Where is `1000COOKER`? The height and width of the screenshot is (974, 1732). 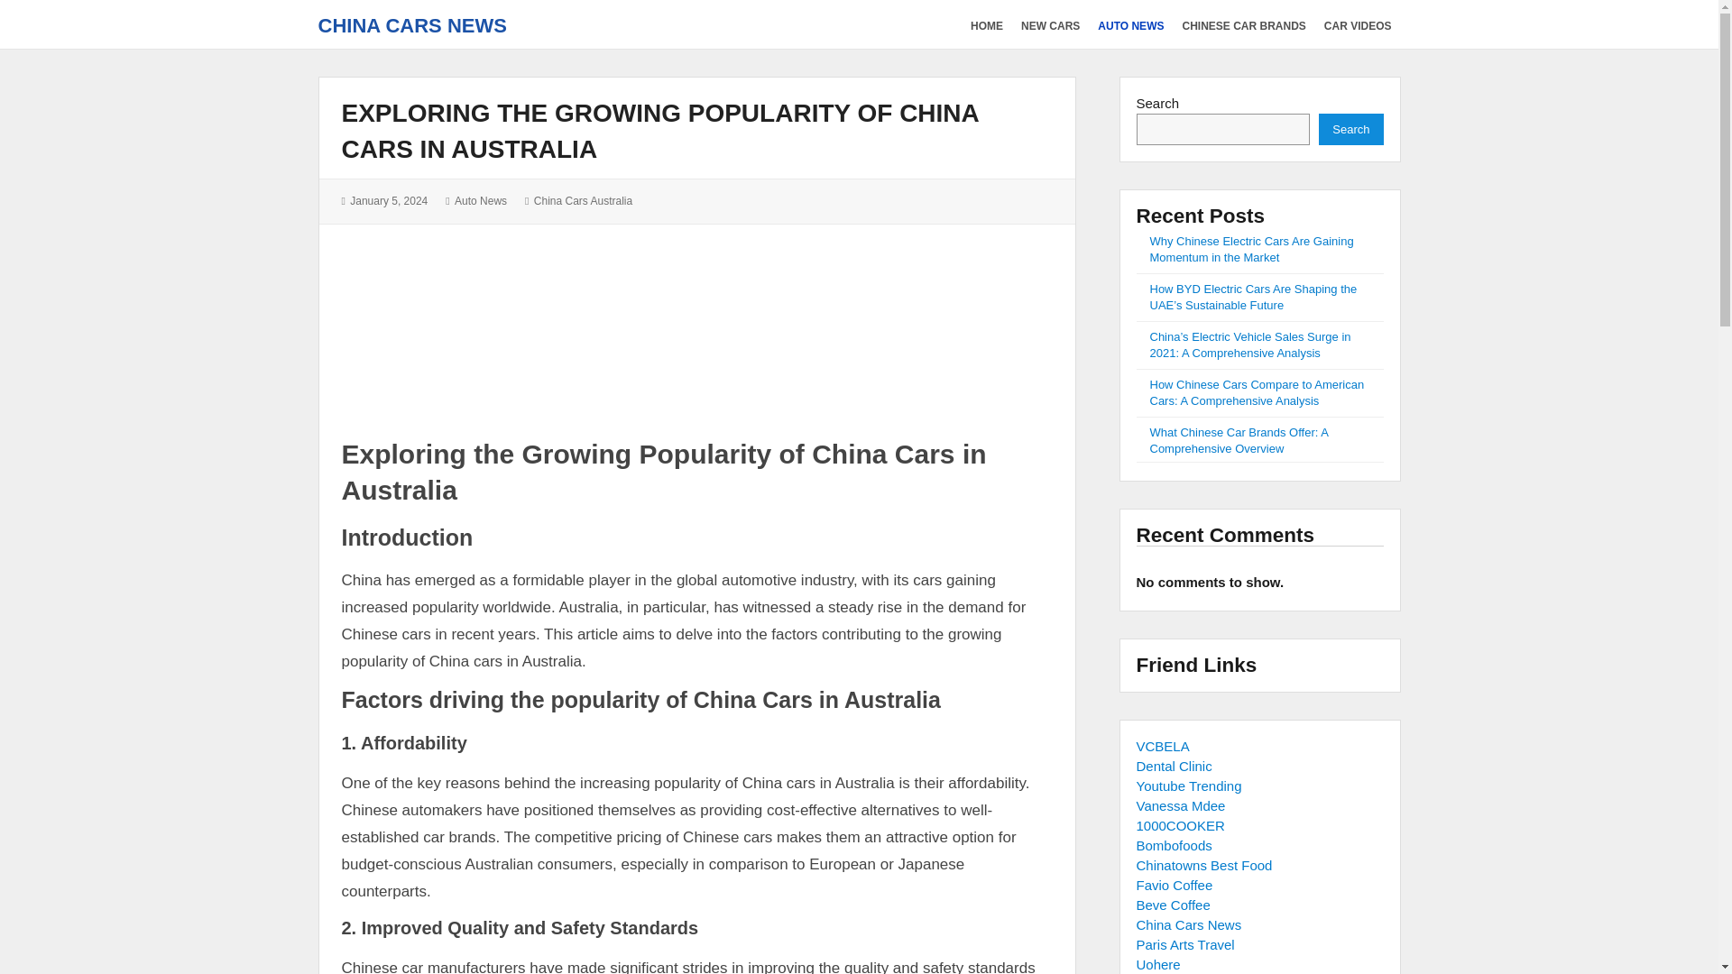 1000COOKER is located at coordinates (1180, 826).